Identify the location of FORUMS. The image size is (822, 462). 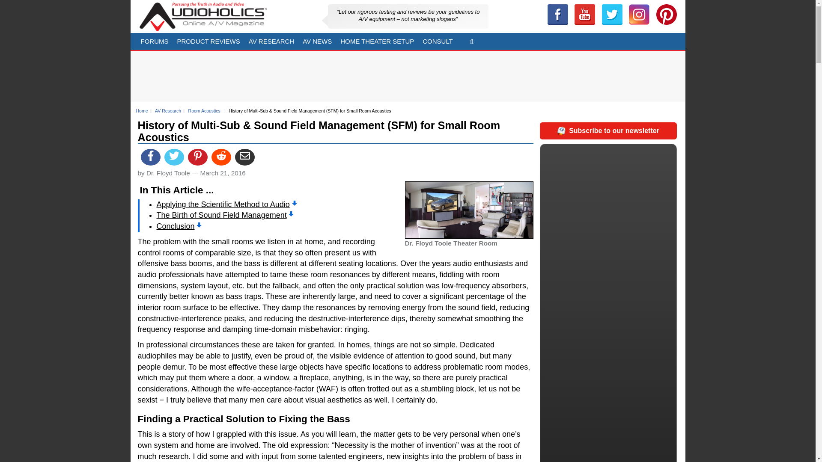
(154, 41).